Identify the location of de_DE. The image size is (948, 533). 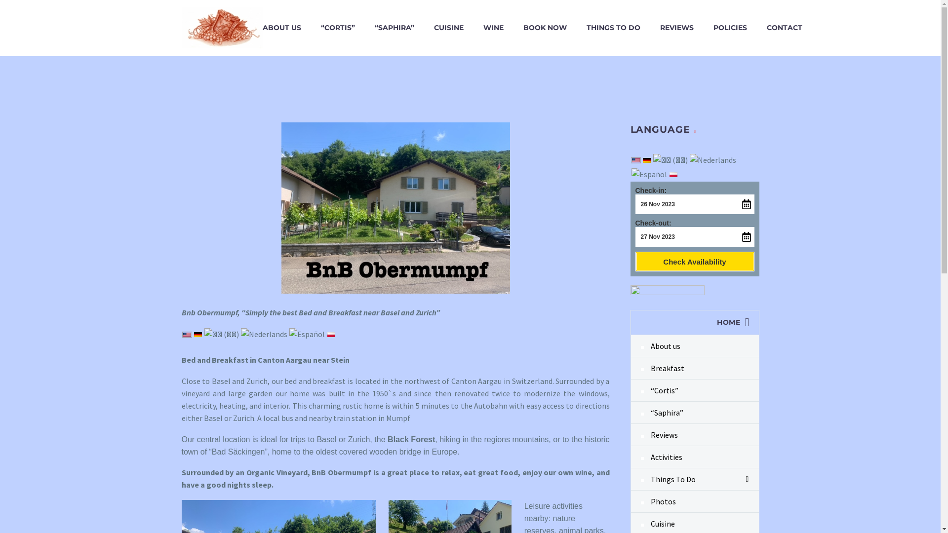
(646, 159).